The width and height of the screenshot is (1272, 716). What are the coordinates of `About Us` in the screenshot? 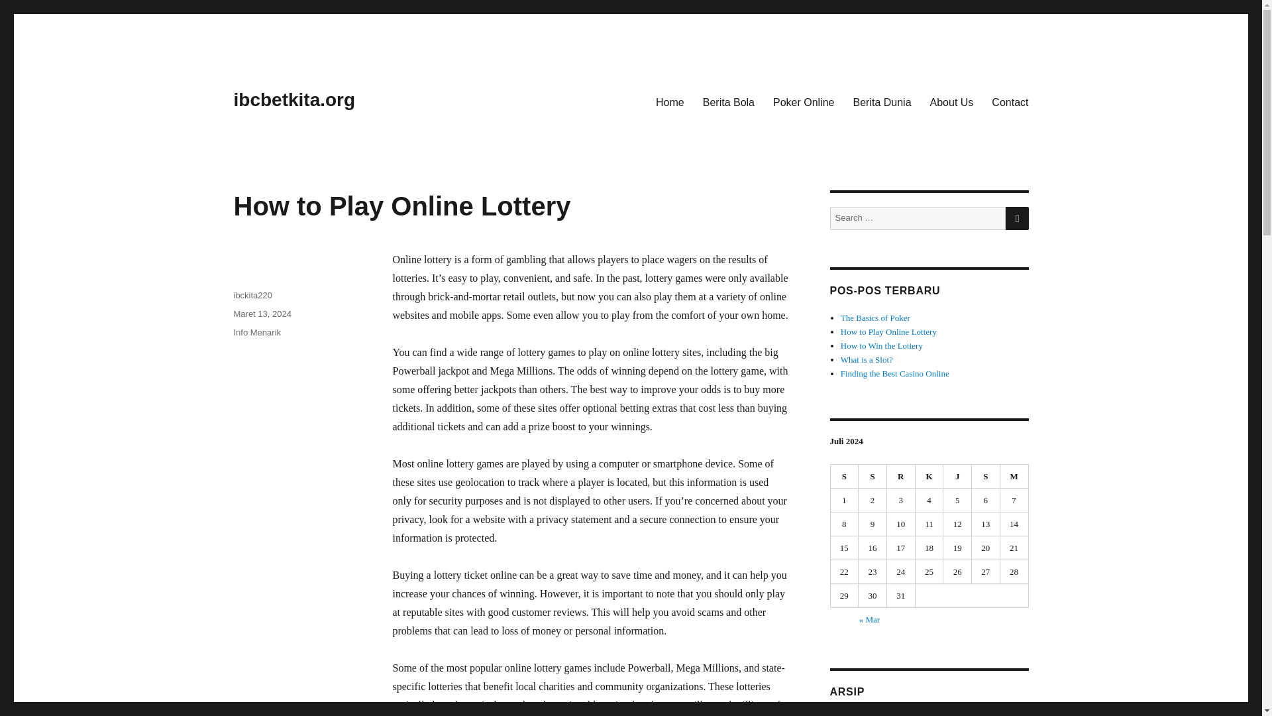 It's located at (952, 101).